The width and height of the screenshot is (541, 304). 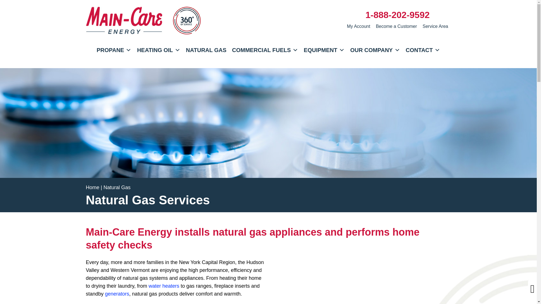 What do you see at coordinates (324, 50) in the screenshot?
I see `EQUIPMENT` at bounding box center [324, 50].